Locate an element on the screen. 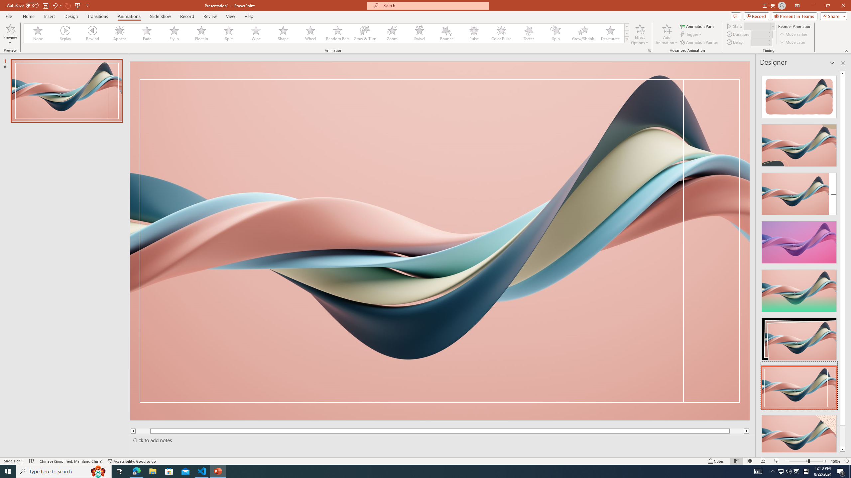  Grow & Turn is located at coordinates (365, 33).